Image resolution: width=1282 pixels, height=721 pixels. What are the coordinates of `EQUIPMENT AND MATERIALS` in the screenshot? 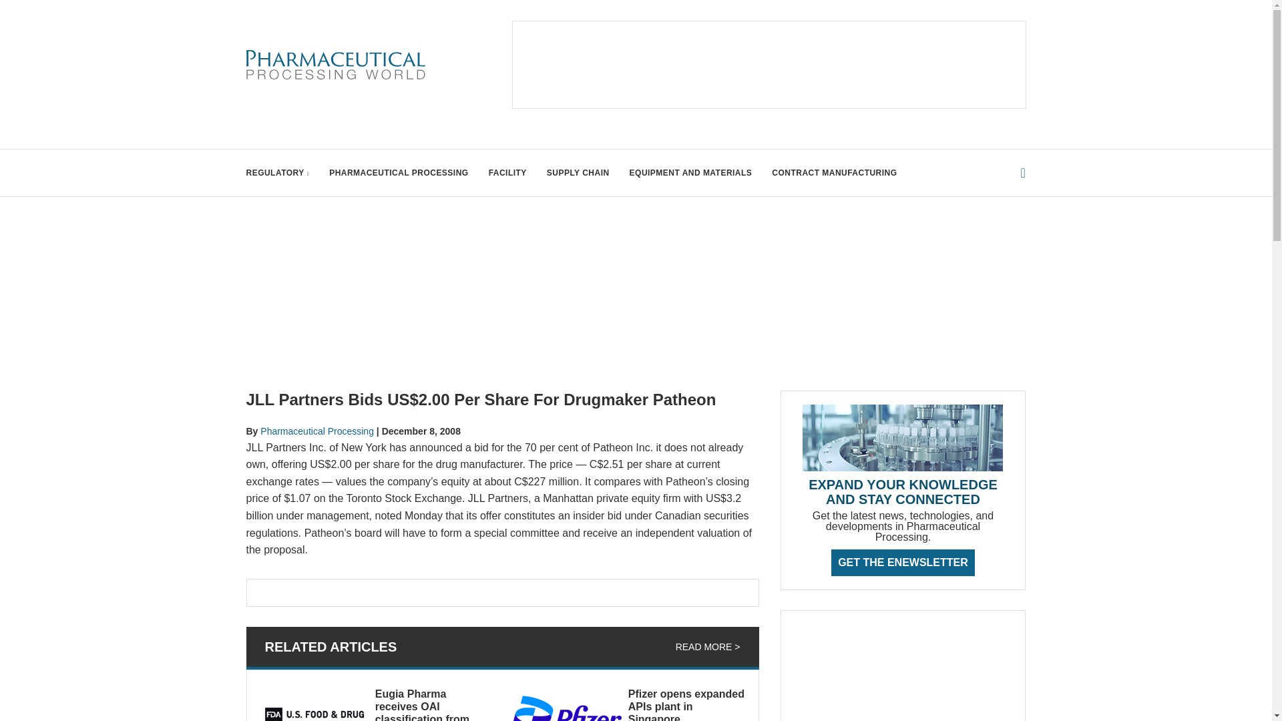 It's located at (690, 172).